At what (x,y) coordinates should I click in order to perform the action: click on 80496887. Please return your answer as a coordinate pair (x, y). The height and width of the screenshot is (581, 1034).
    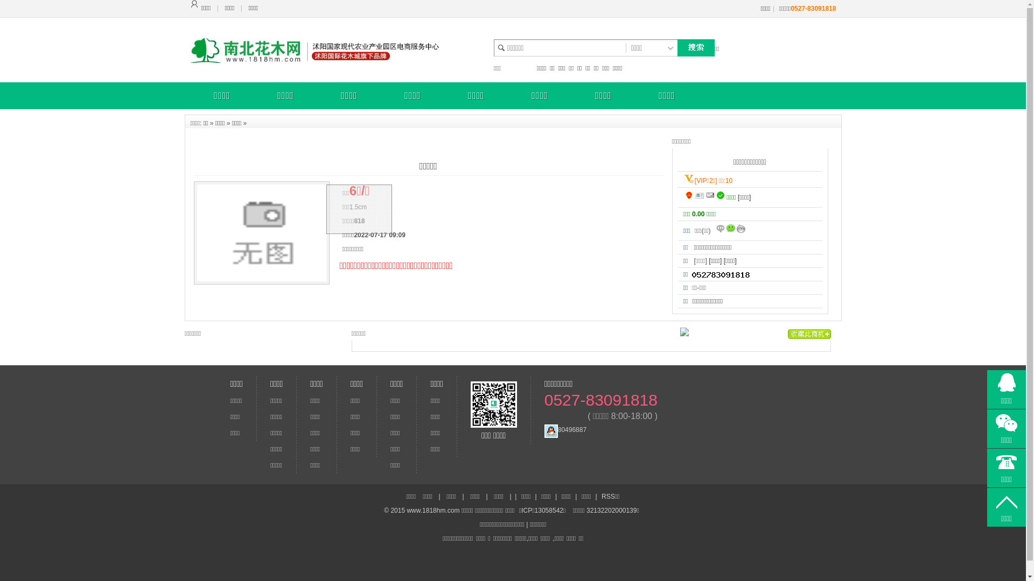
    Looking at the image, I should click on (565, 430).